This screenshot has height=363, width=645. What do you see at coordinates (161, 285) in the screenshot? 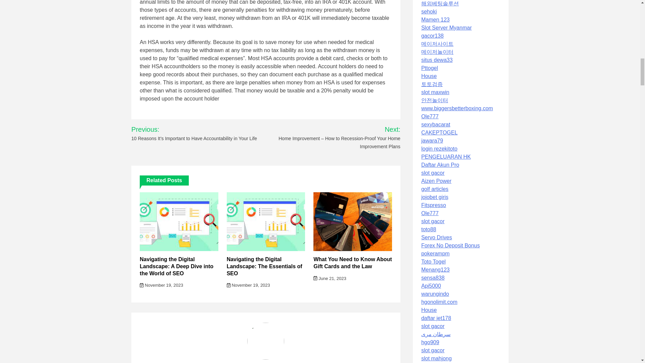
I see `November 19, 2023` at bounding box center [161, 285].